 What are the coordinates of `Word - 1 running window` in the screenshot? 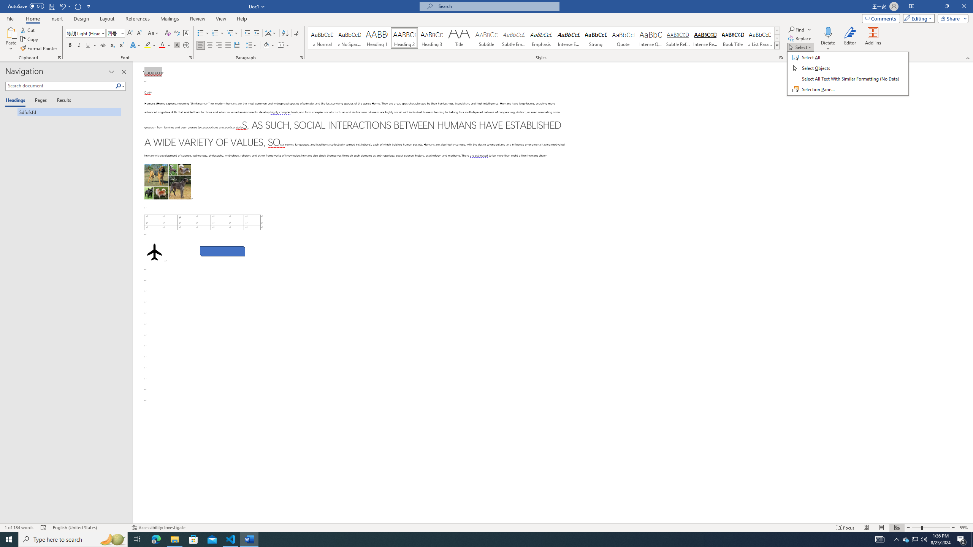 It's located at (249, 539).